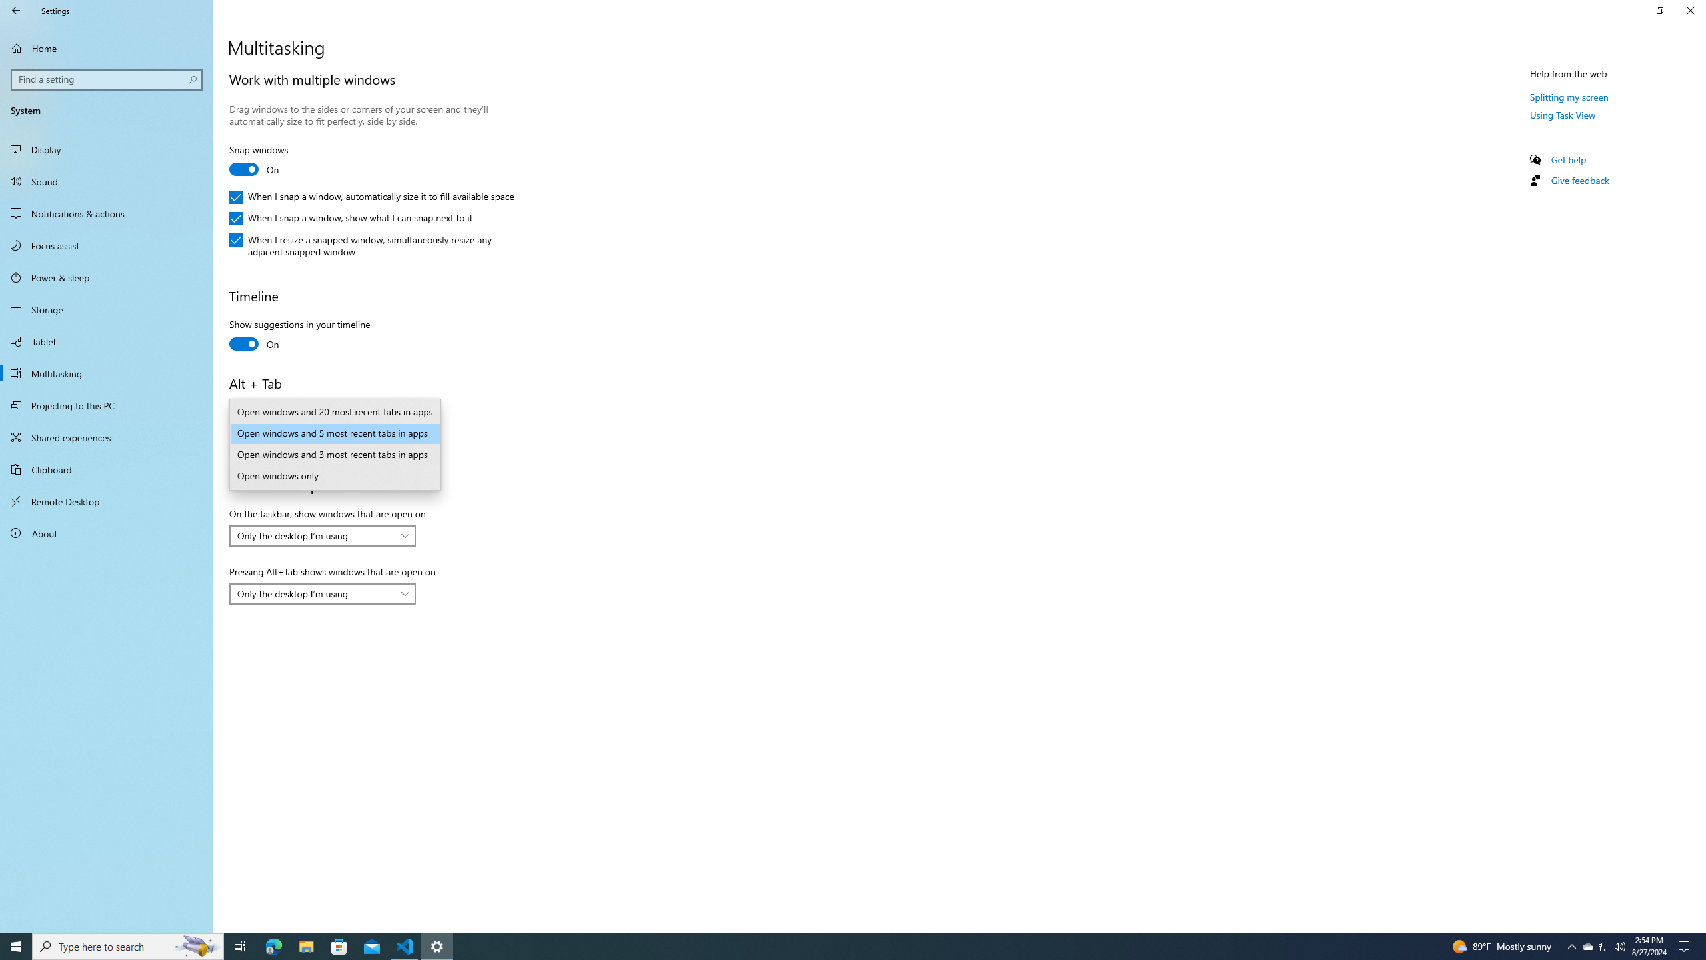  I want to click on Minimize Settings, so click(1629, 11).